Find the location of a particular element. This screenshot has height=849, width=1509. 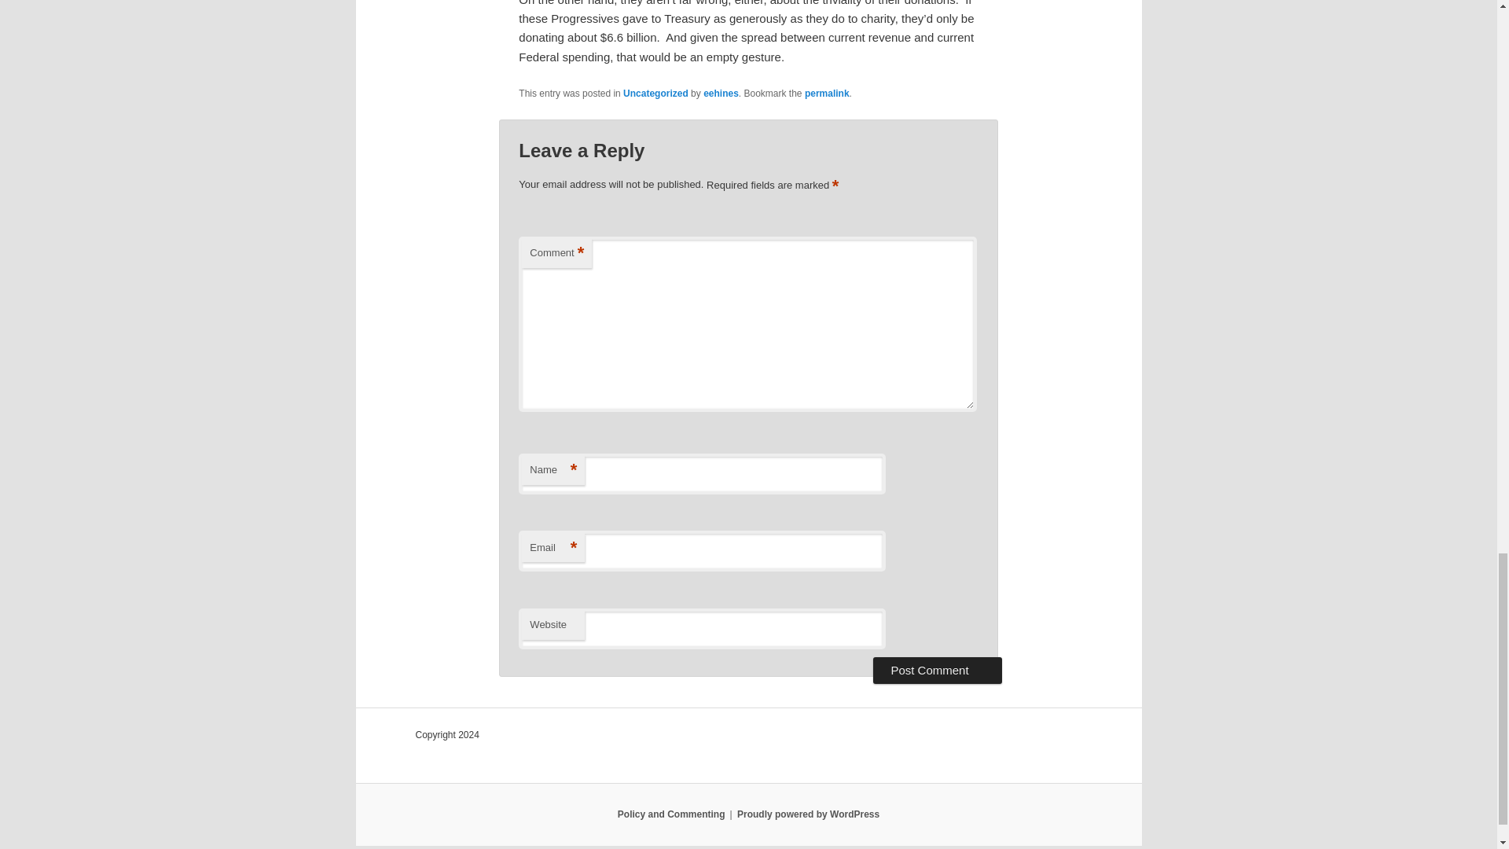

eehines is located at coordinates (721, 94).